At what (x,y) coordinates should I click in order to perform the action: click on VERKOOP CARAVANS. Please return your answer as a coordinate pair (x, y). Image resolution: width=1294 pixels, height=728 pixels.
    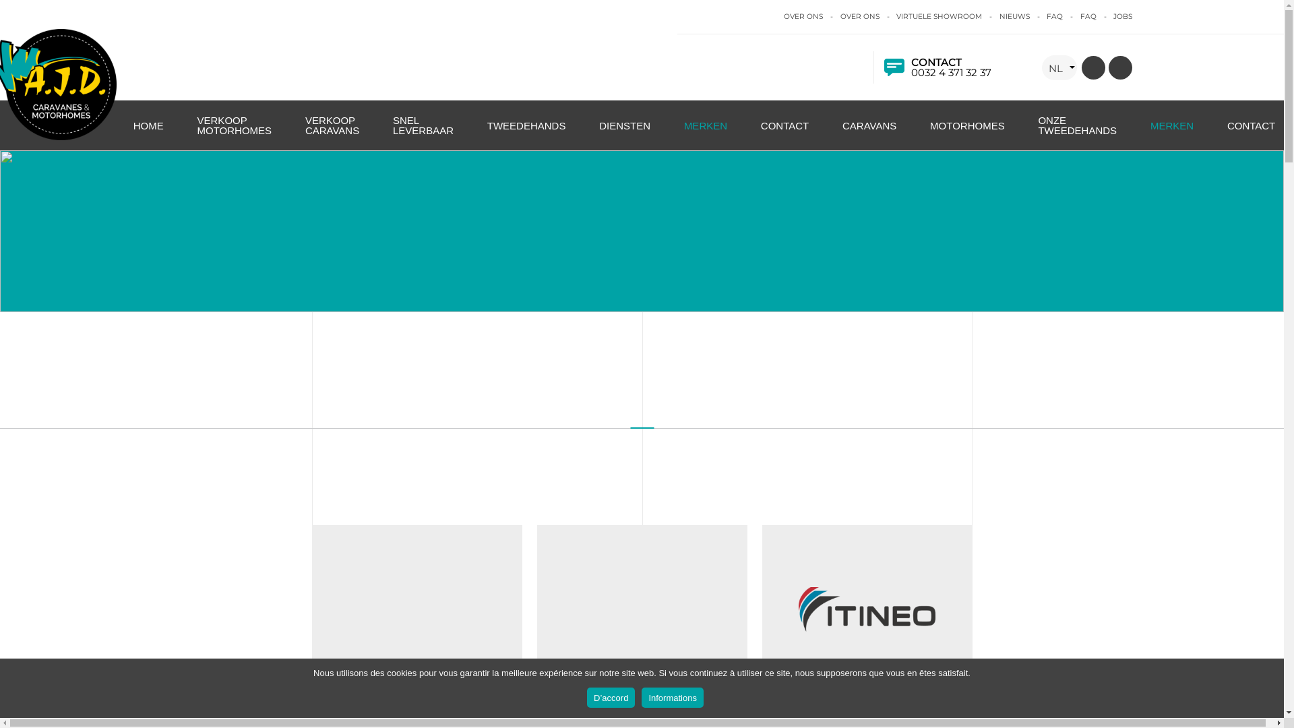
    Looking at the image, I should click on (332, 133).